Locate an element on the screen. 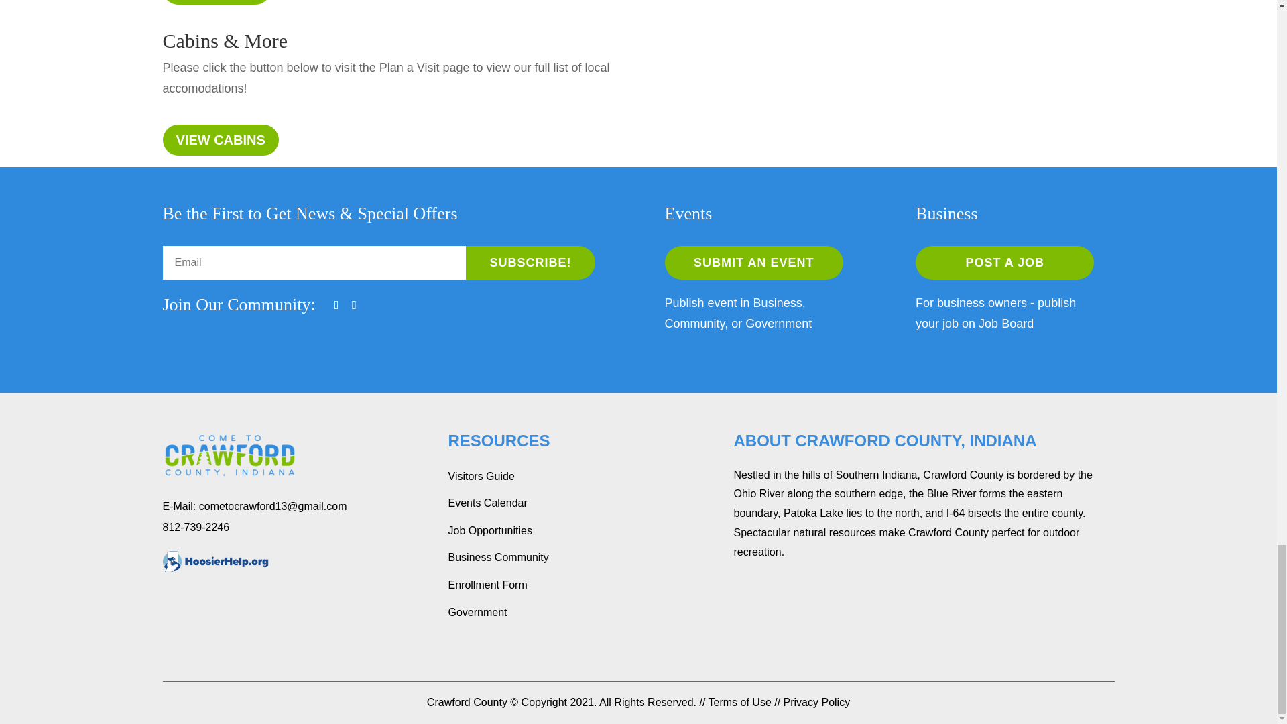 Image resolution: width=1287 pixels, height=724 pixels. VIEW CABINS is located at coordinates (220, 139).